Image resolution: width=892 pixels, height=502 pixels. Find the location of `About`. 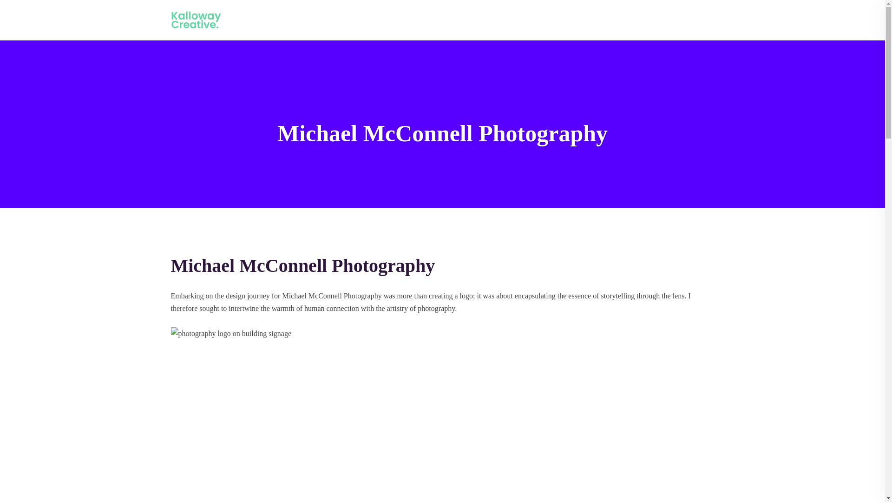

About is located at coordinates (581, 20).